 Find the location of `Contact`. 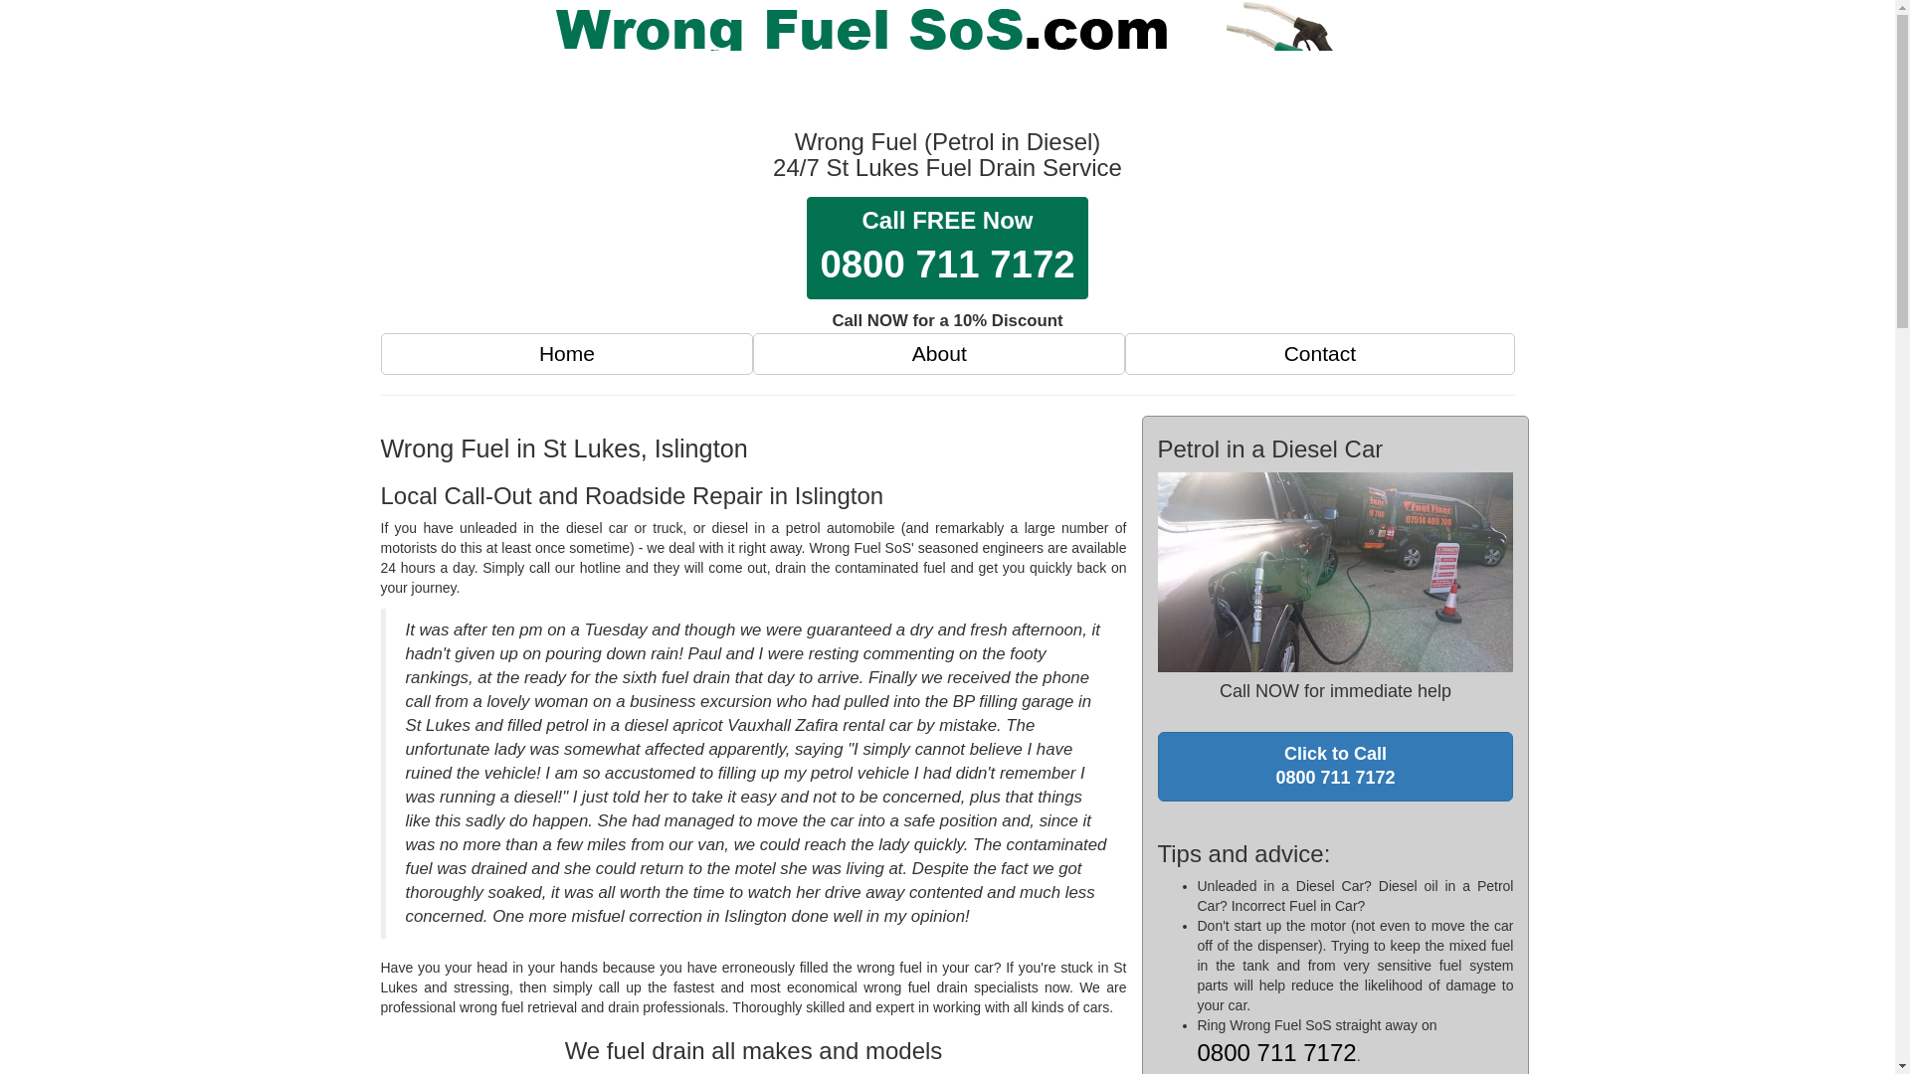

Contact is located at coordinates (1276, 1056).